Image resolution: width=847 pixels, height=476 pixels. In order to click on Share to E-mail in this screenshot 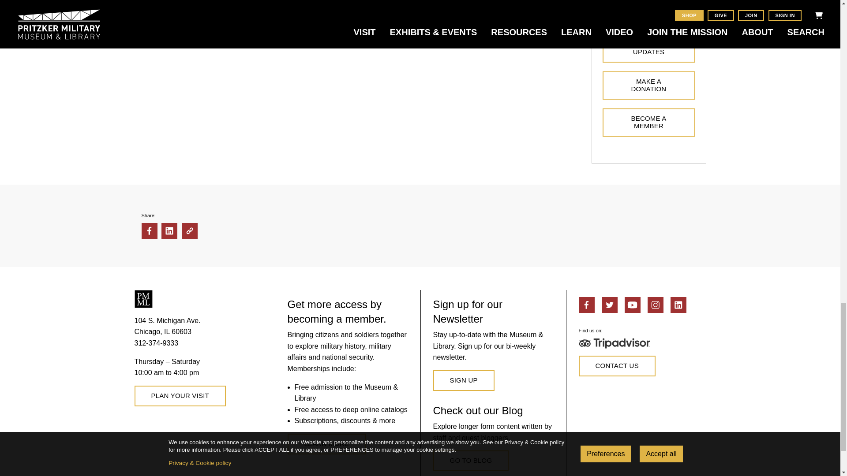, I will do `click(190, 231)`.